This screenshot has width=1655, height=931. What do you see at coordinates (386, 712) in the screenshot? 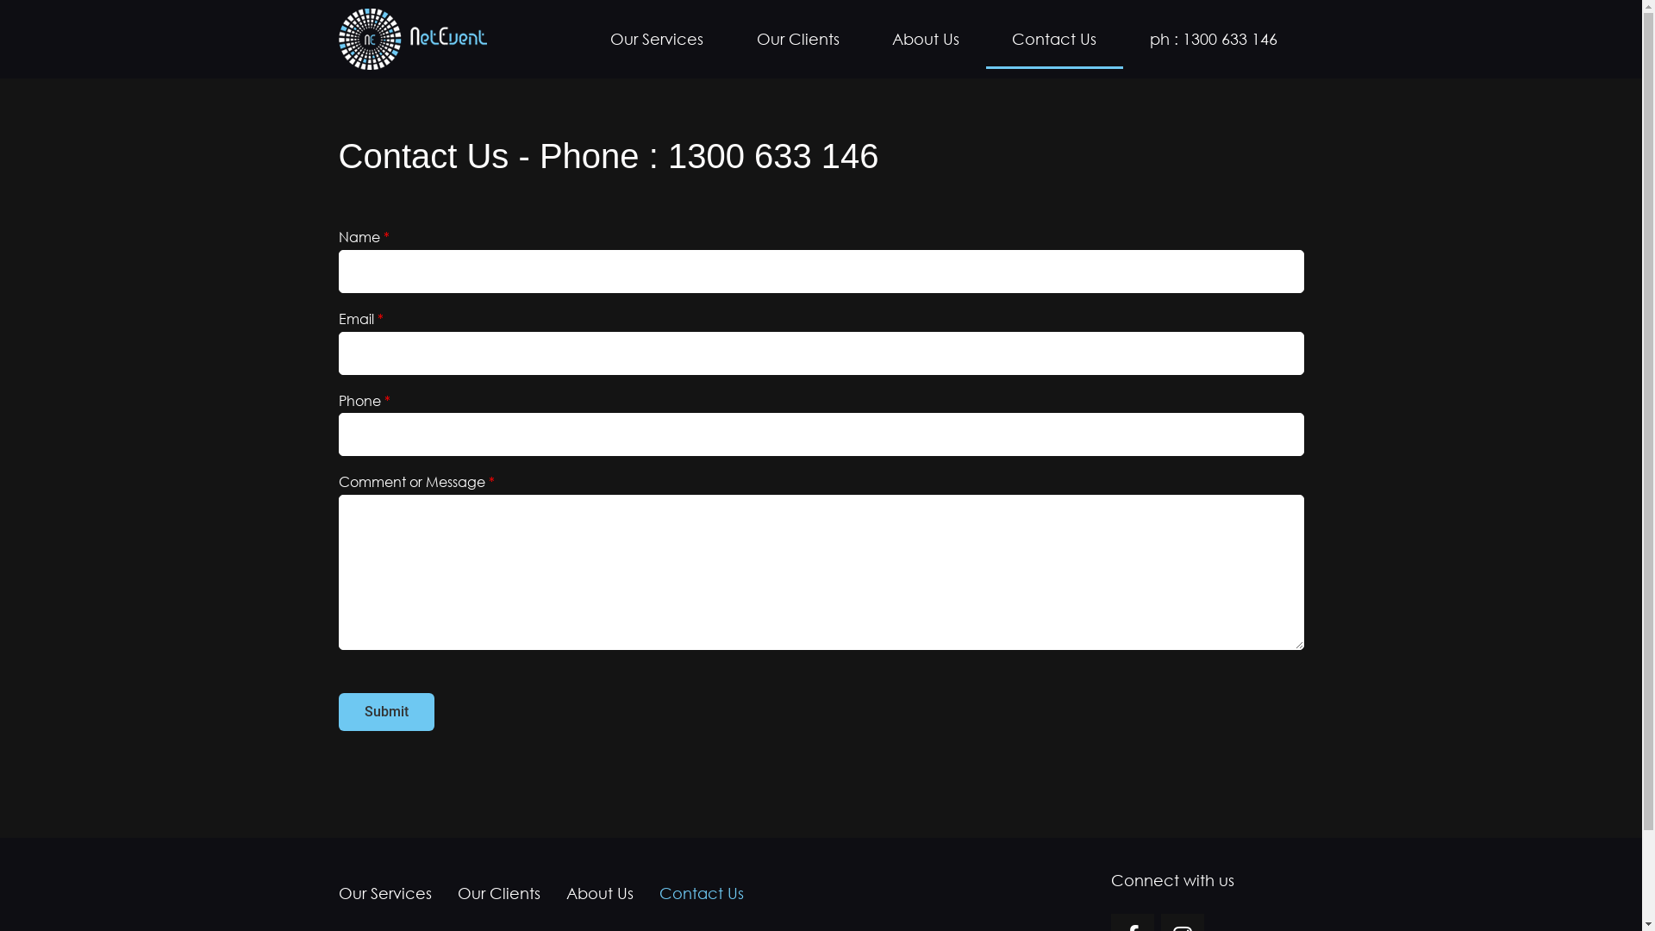
I see `Submit` at bounding box center [386, 712].